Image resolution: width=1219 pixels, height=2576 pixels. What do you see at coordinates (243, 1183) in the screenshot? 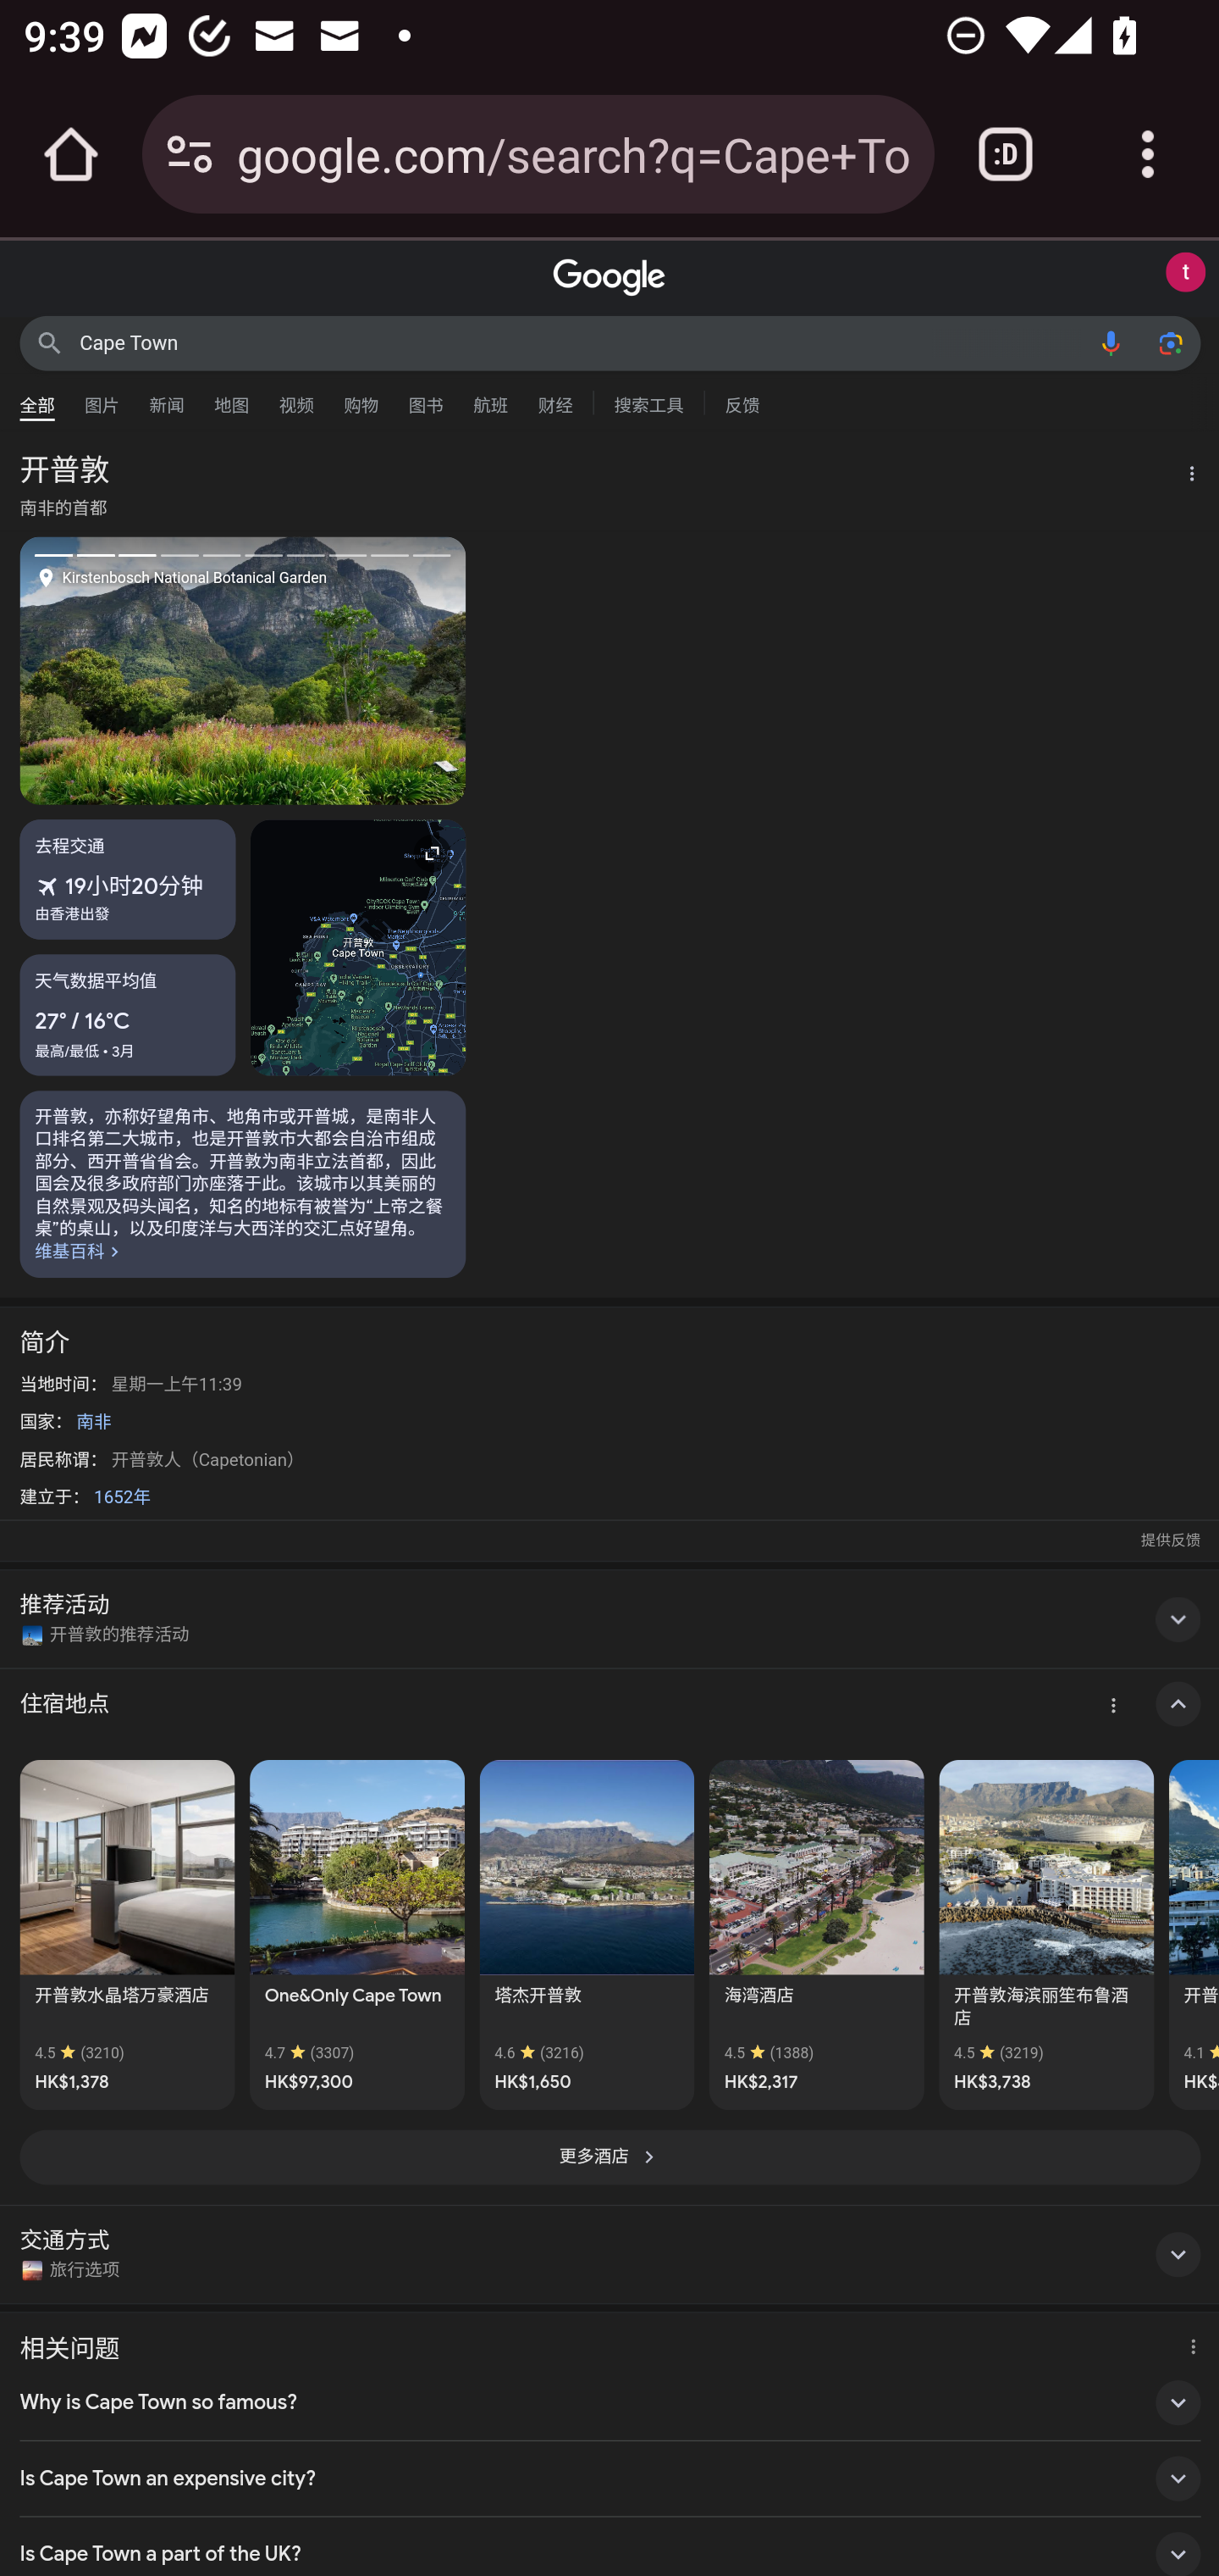
I see `%E9%96%8B%E6%99%AE%E6%95%A6` at bounding box center [243, 1183].